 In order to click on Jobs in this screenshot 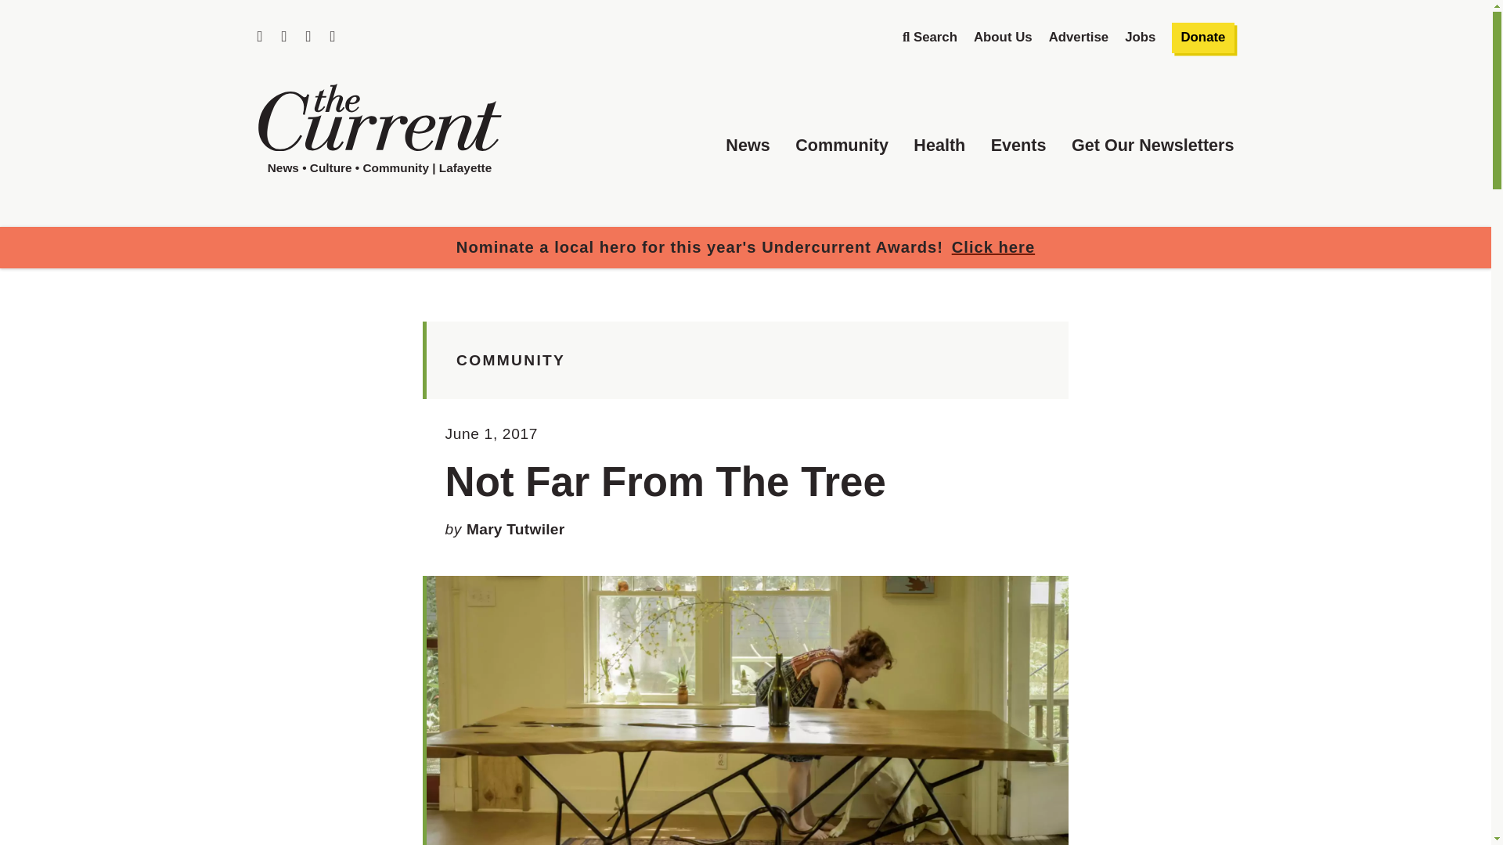, I will do `click(1140, 37)`.